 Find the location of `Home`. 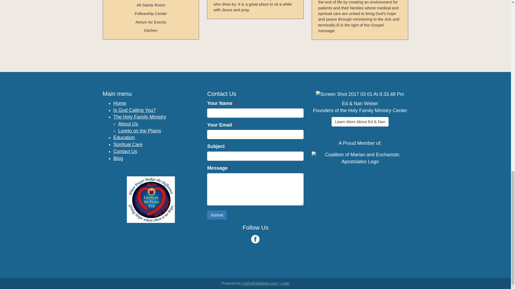

Home is located at coordinates (120, 103).